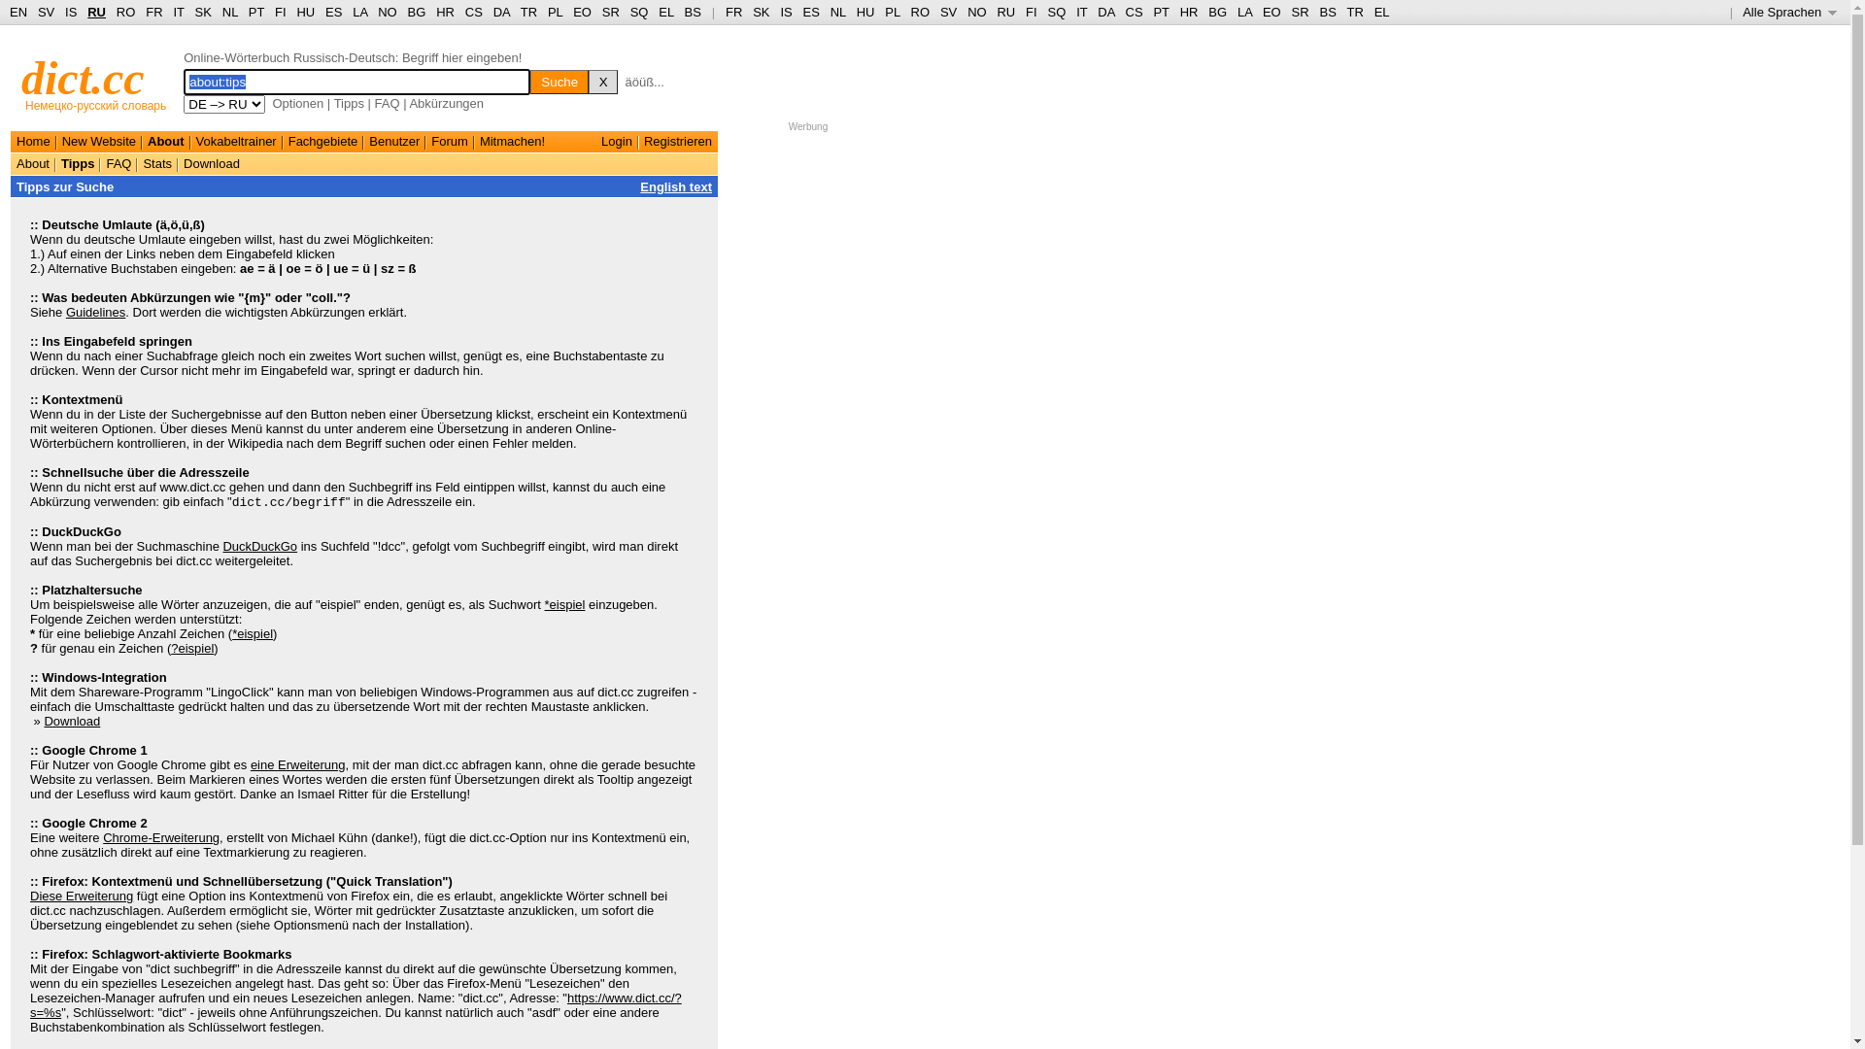  I want to click on Chrome-Erweiterung, so click(161, 837).